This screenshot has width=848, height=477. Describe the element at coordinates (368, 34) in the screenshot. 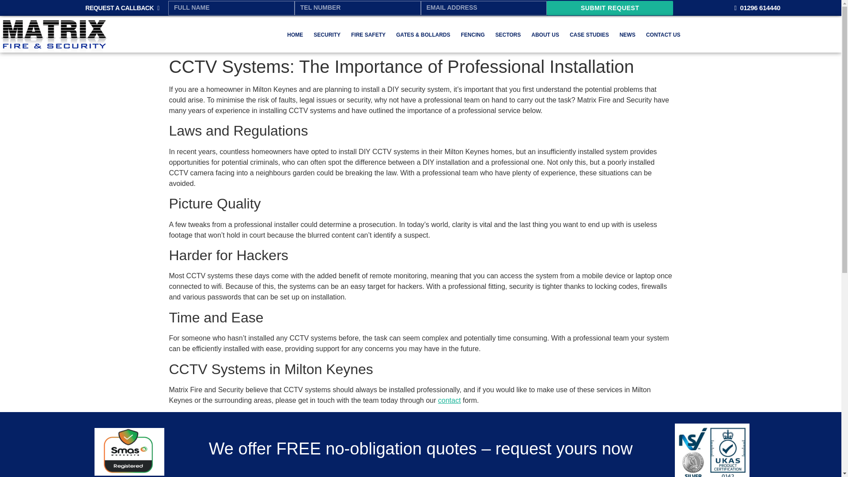

I see `FIRE SAFETY` at that location.